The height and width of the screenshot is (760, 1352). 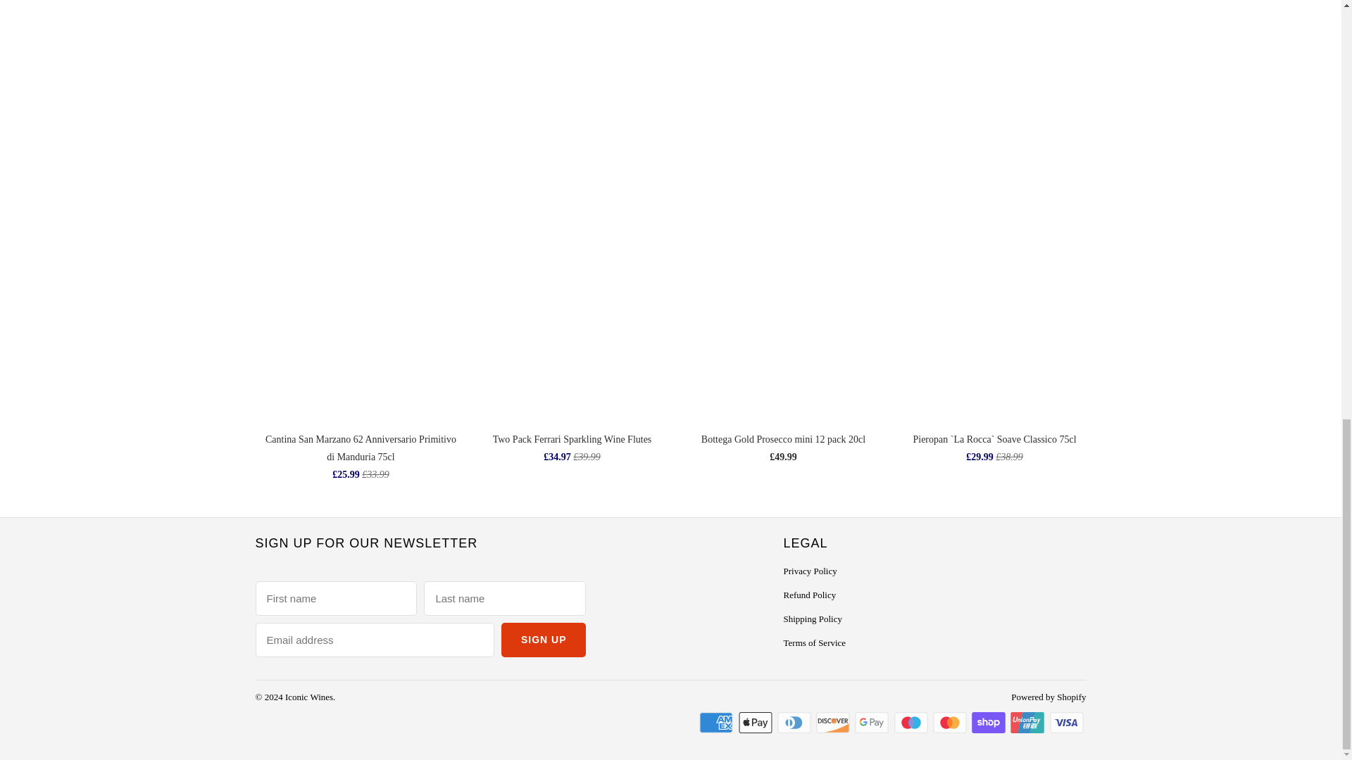 I want to click on Discover, so click(x=834, y=722).